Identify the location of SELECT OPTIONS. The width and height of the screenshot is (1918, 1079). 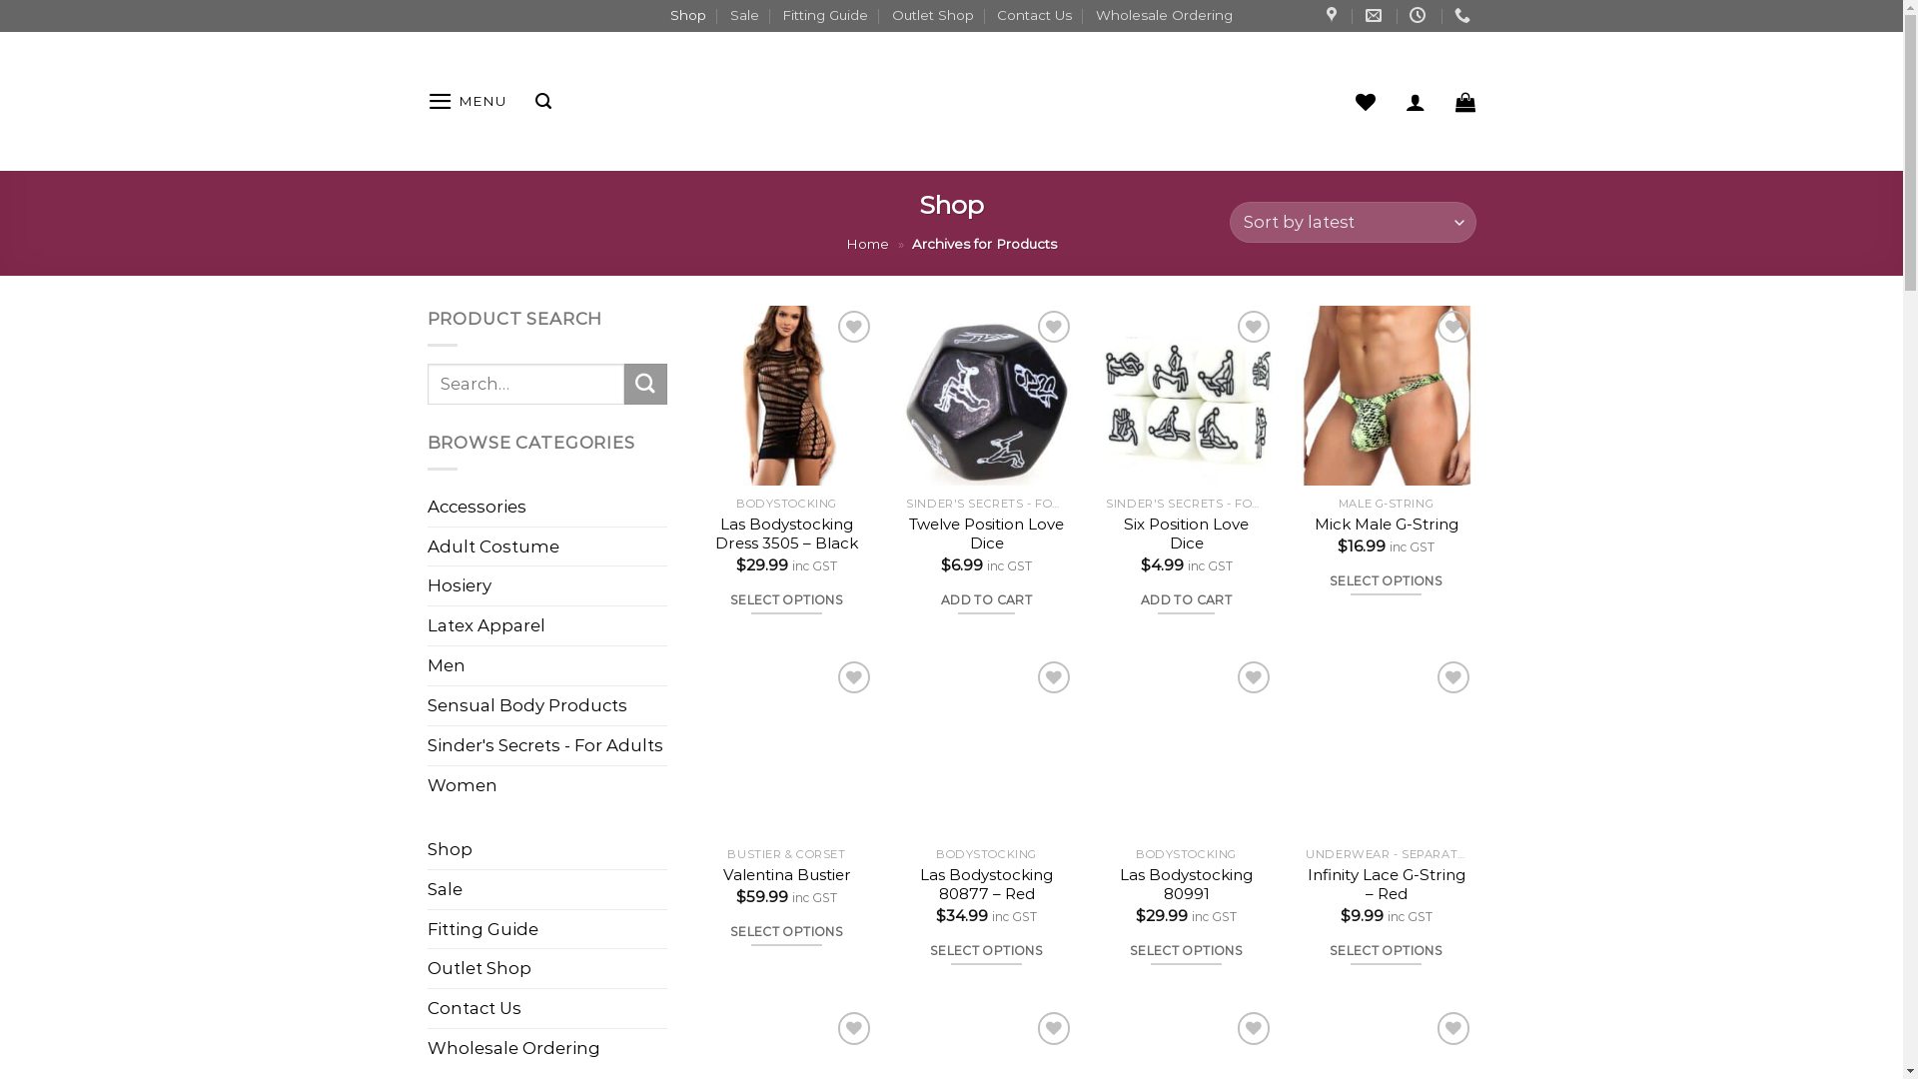
(1387, 581).